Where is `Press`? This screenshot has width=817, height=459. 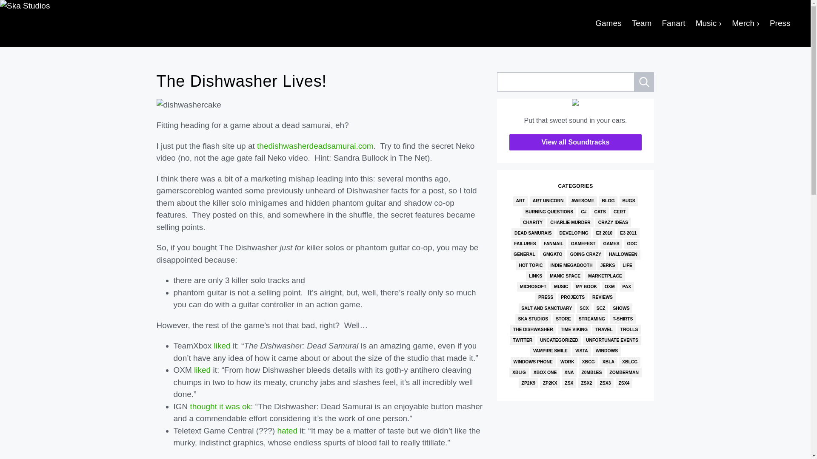
Press is located at coordinates (780, 23).